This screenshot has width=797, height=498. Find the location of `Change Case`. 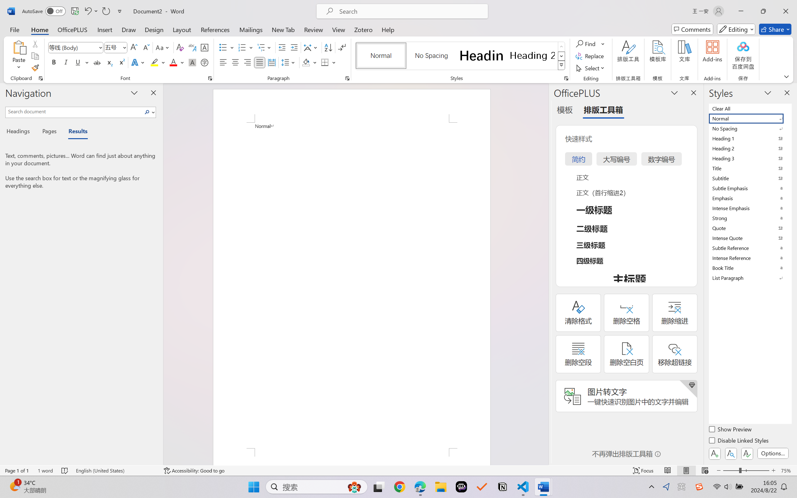

Change Case is located at coordinates (163, 47).